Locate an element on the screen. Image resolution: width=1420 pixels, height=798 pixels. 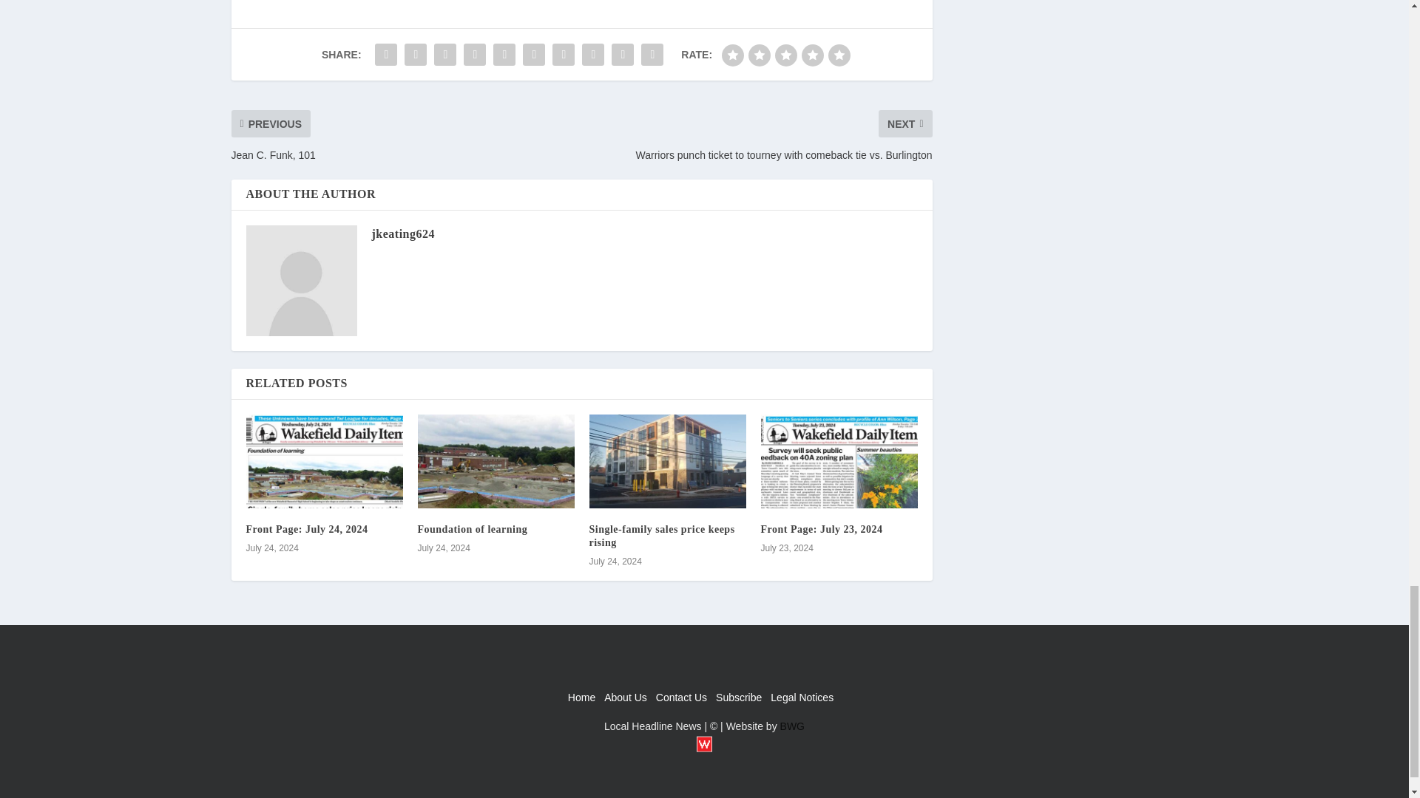
Front Page: July 24, 2024 is located at coordinates (306, 529).